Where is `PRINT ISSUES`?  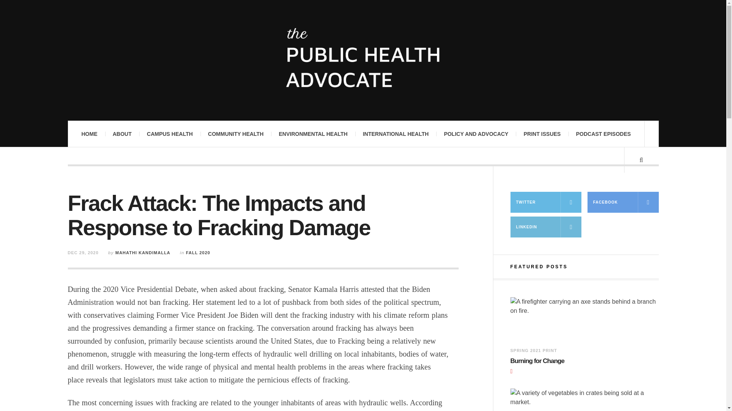
PRINT ISSUES is located at coordinates (542, 134).